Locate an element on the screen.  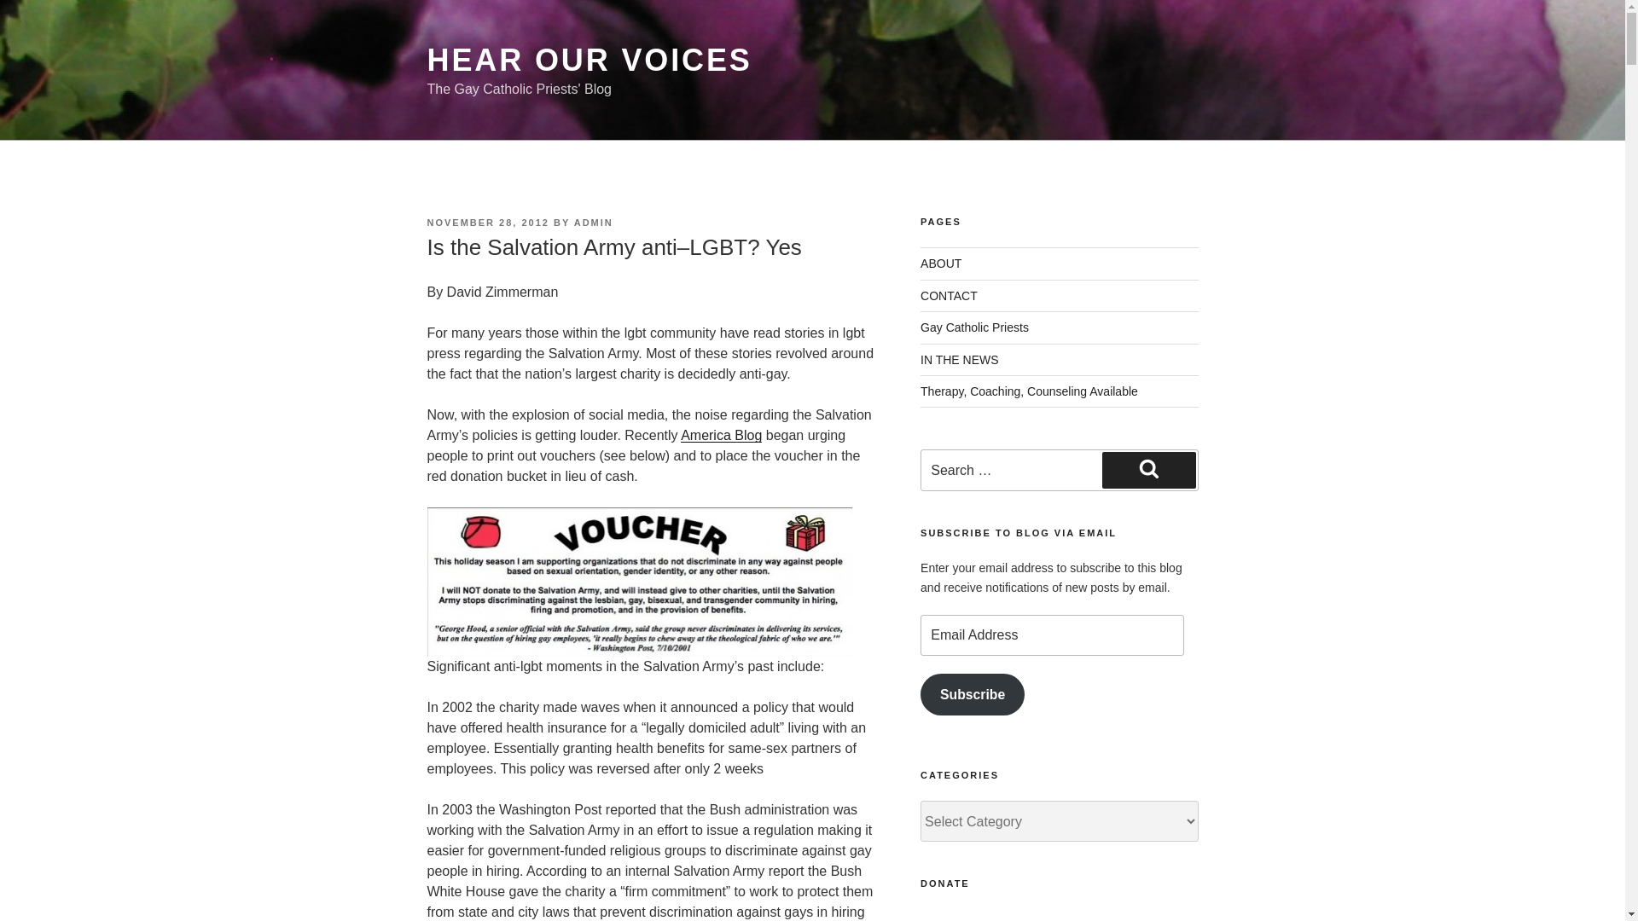
ABOUT is located at coordinates (941, 264).